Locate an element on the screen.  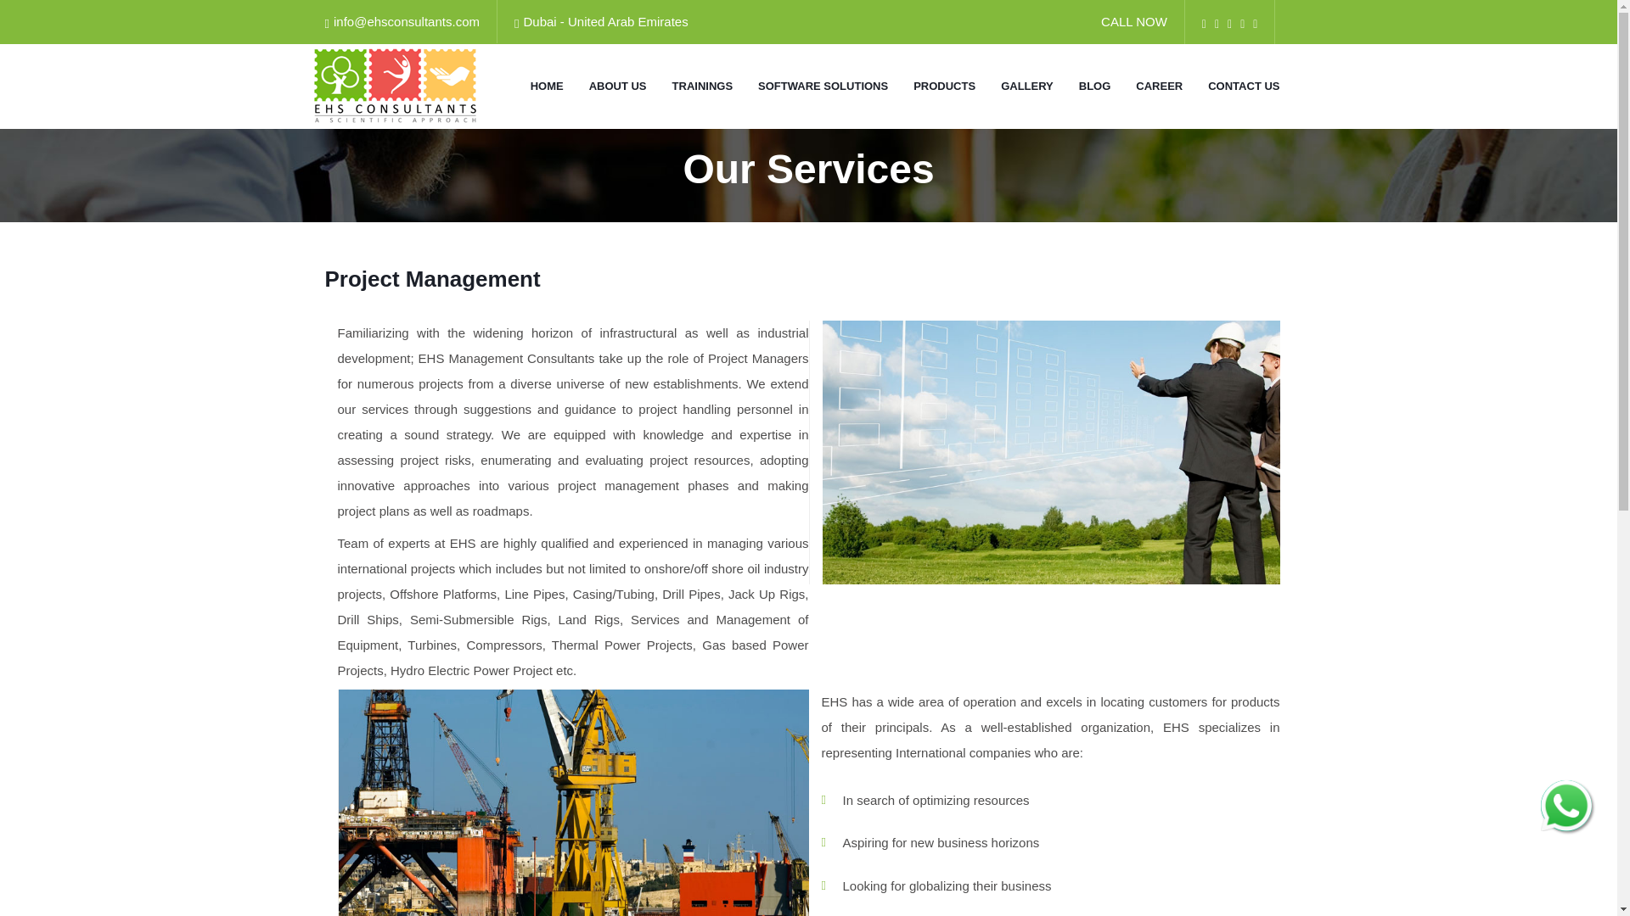
SOFTWARE SOLUTIONS is located at coordinates (823, 87).